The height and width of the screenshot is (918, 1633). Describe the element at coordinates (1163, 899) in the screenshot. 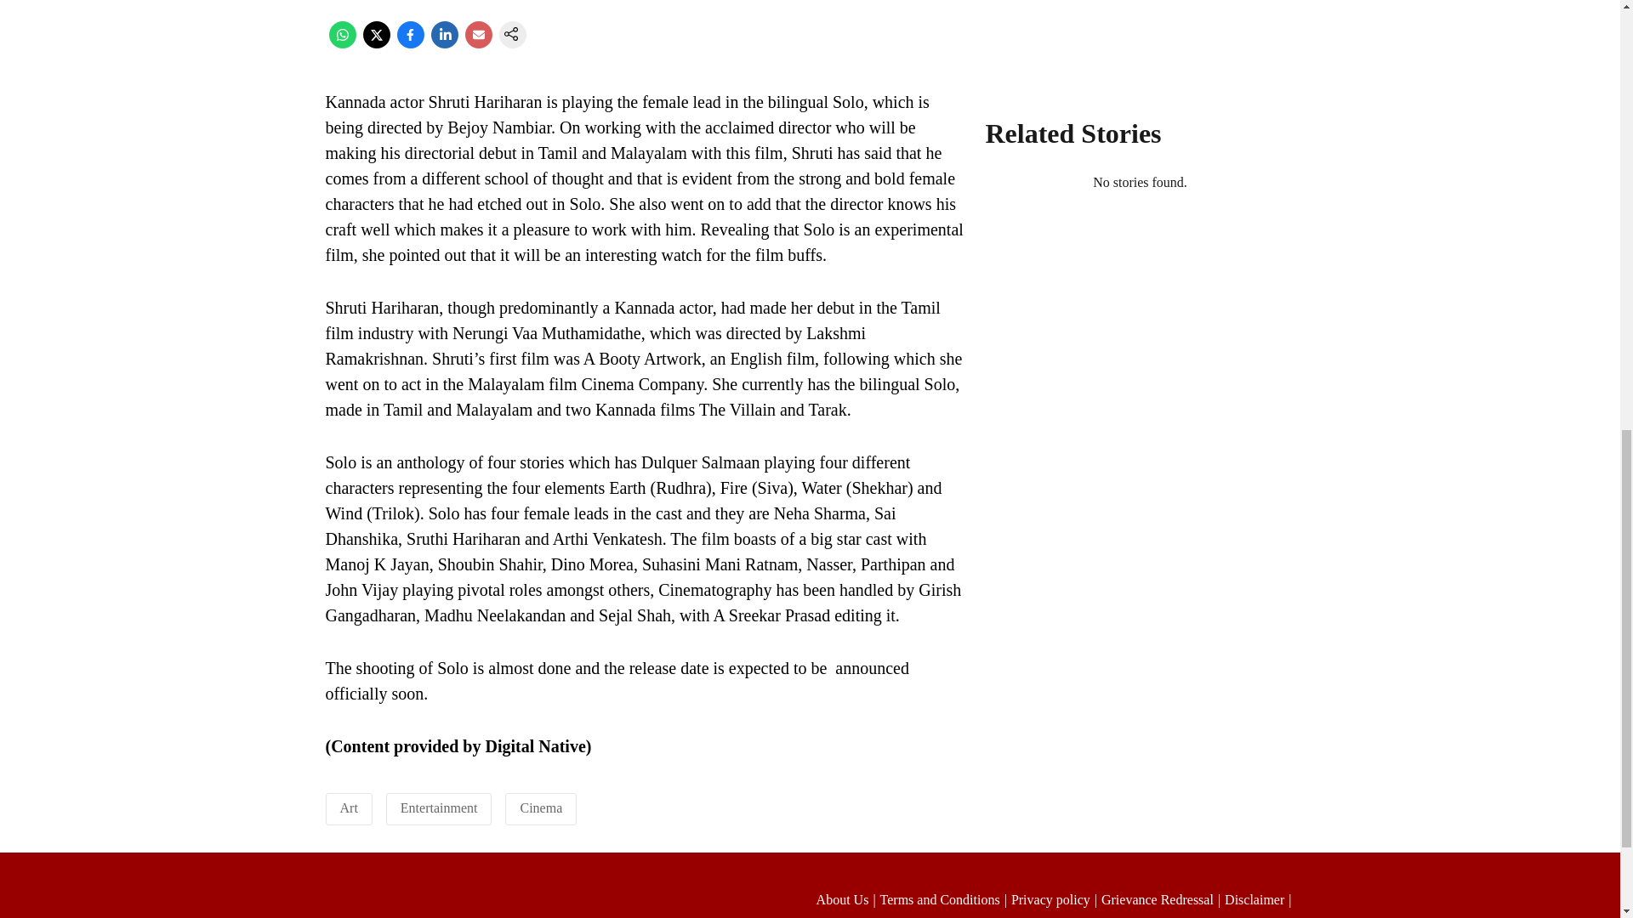

I see `Grievance Redressal` at that location.